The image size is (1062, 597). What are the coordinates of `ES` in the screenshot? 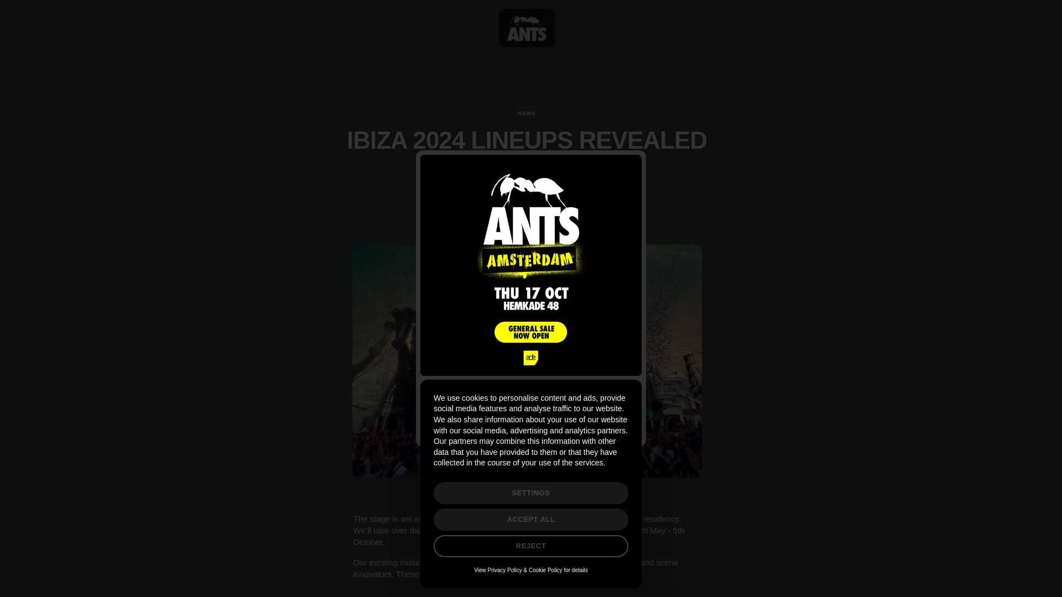 It's located at (531, 593).